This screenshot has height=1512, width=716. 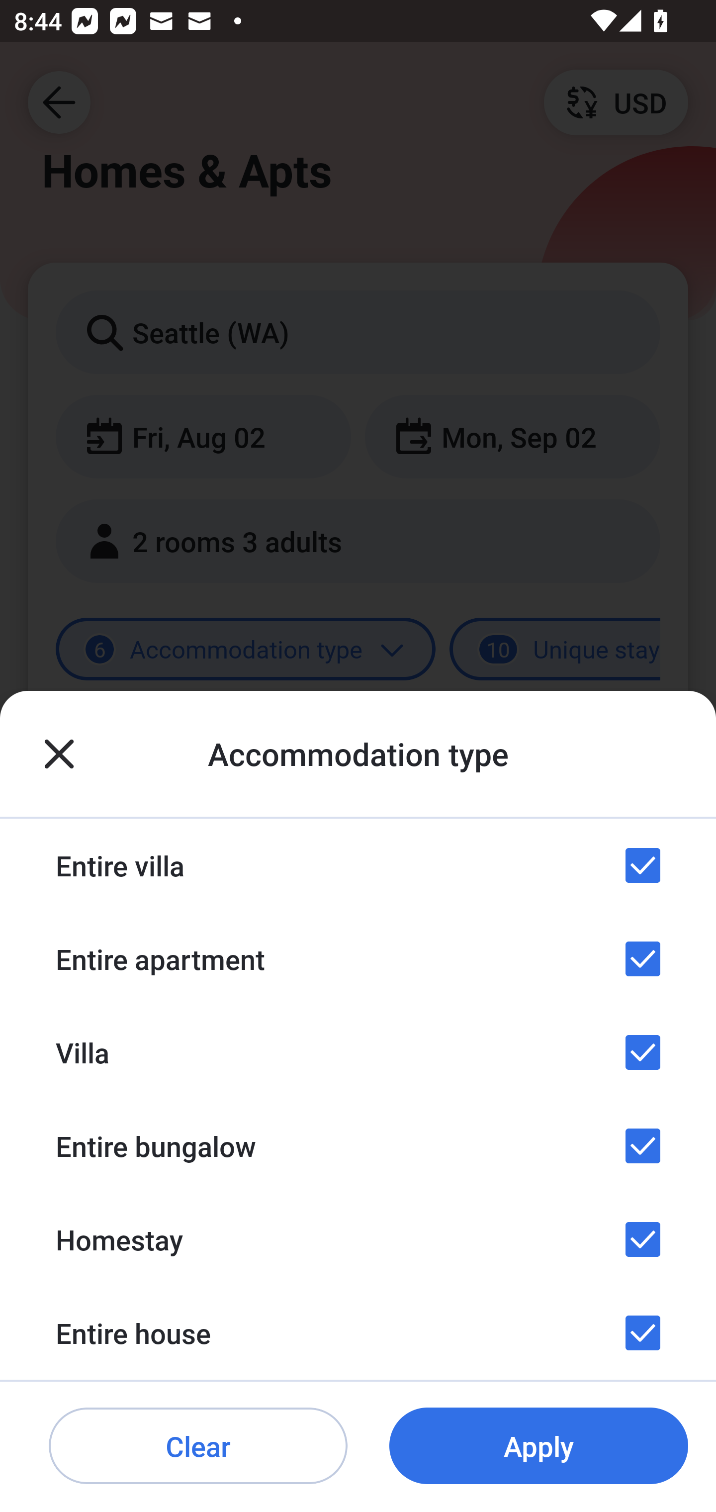 I want to click on Homestay, so click(x=358, y=1238).